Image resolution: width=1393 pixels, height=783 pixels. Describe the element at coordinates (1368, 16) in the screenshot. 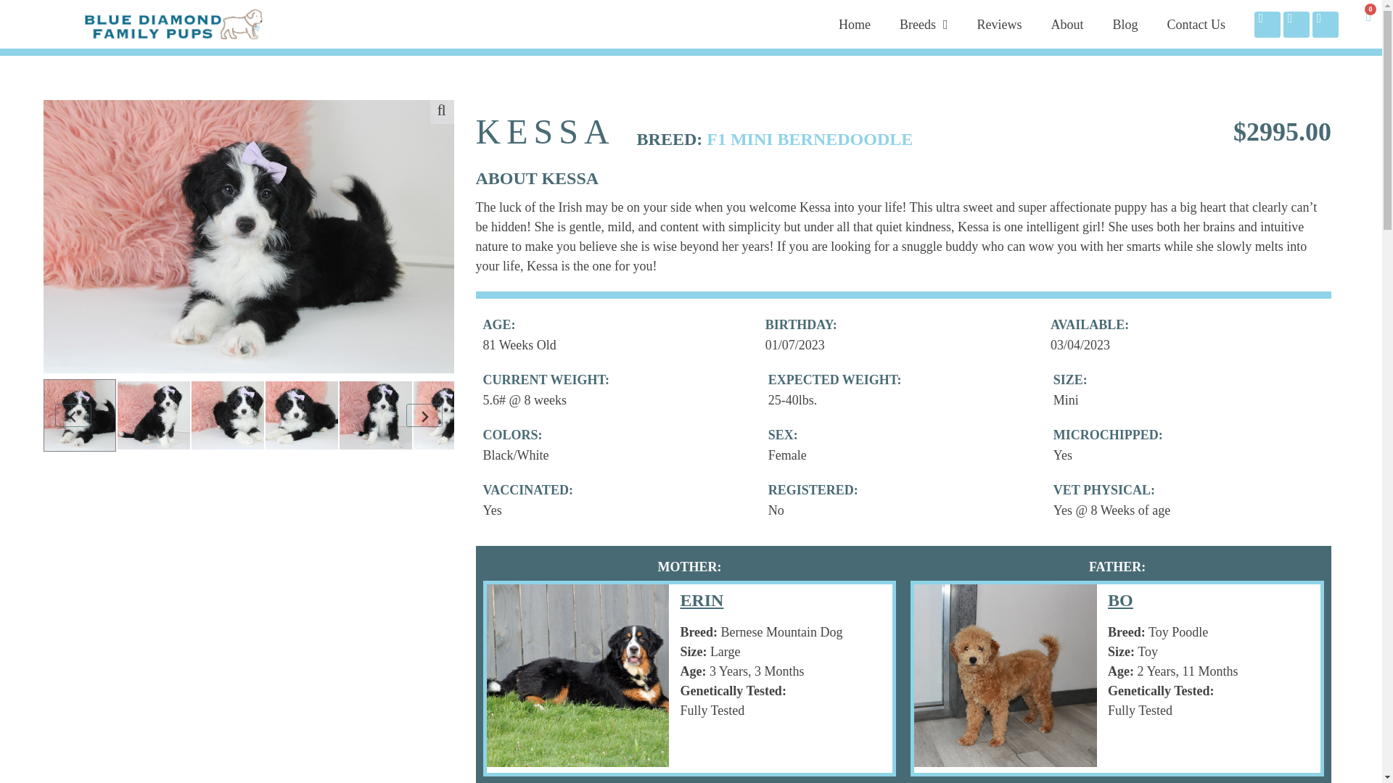

I see `0` at that location.